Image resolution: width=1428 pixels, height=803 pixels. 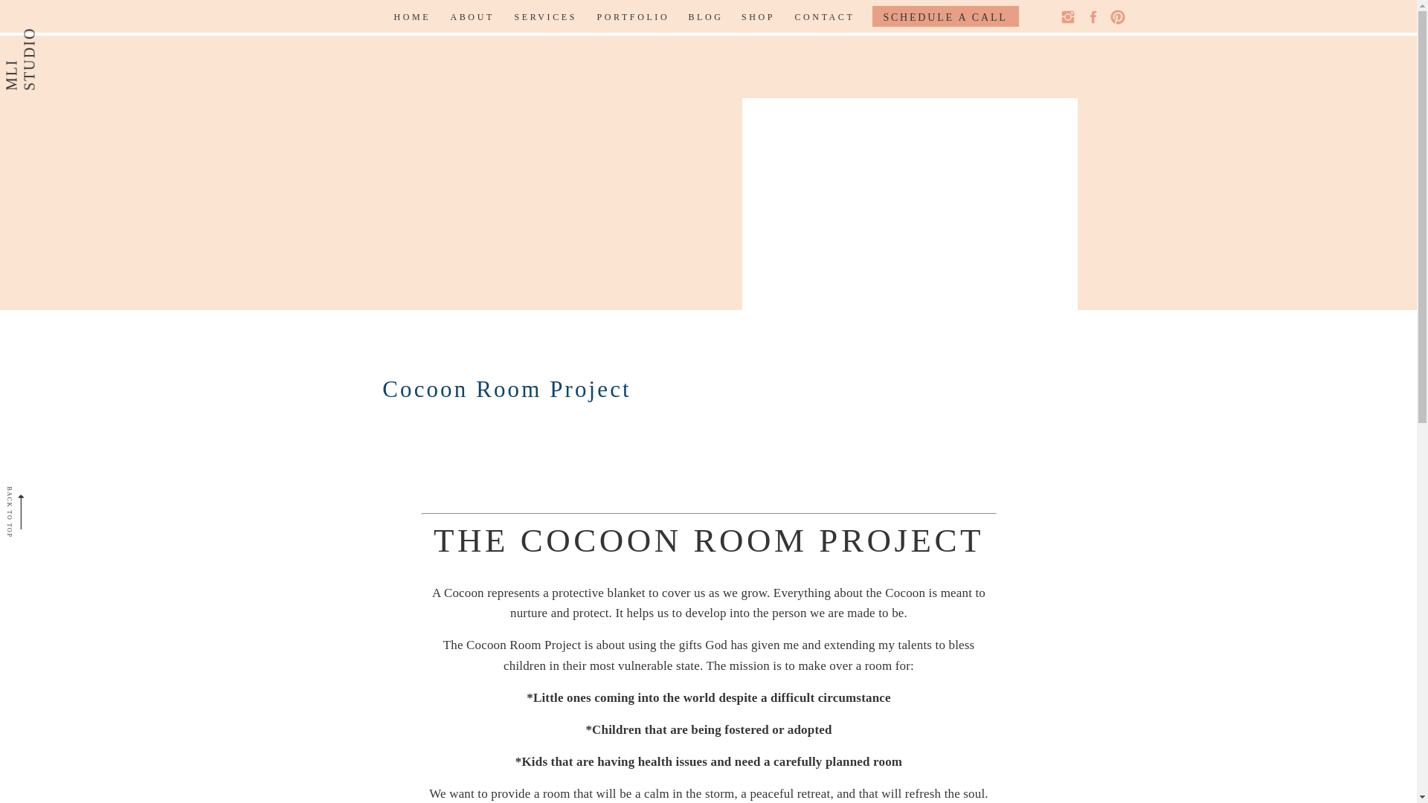 What do you see at coordinates (909, 272) in the screenshot?
I see `Cocoon Room Project` at bounding box center [909, 272].